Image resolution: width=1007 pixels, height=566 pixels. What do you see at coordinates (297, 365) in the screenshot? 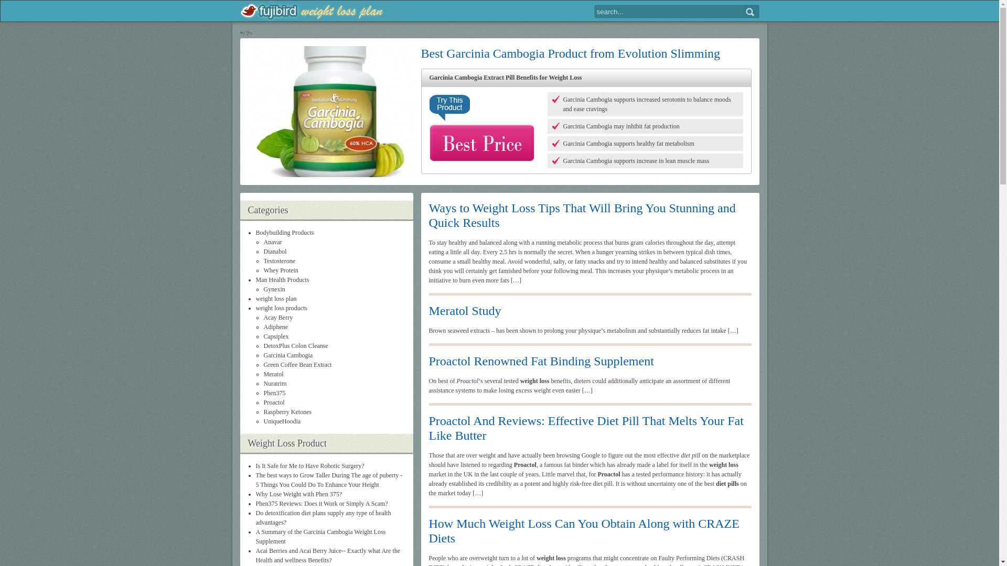
I see `Green Coffee Bean Extract` at bounding box center [297, 365].